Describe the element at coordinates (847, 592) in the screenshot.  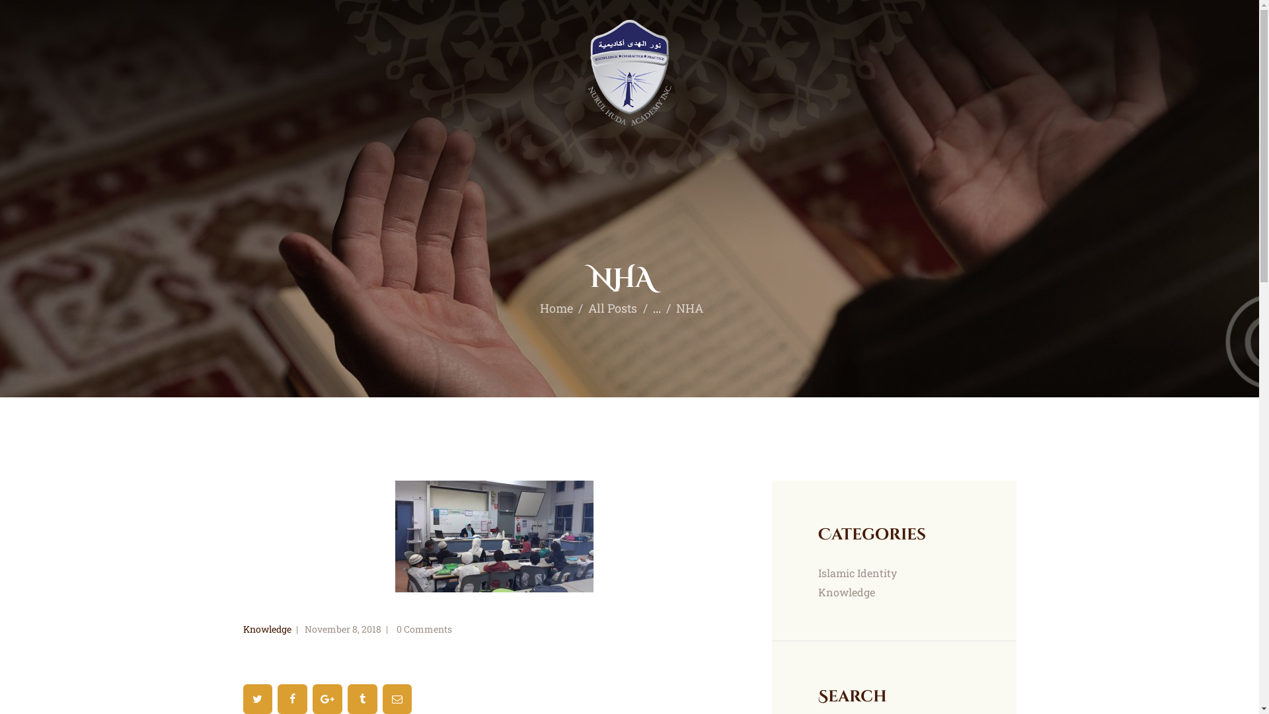
I see `Knowledge` at that location.